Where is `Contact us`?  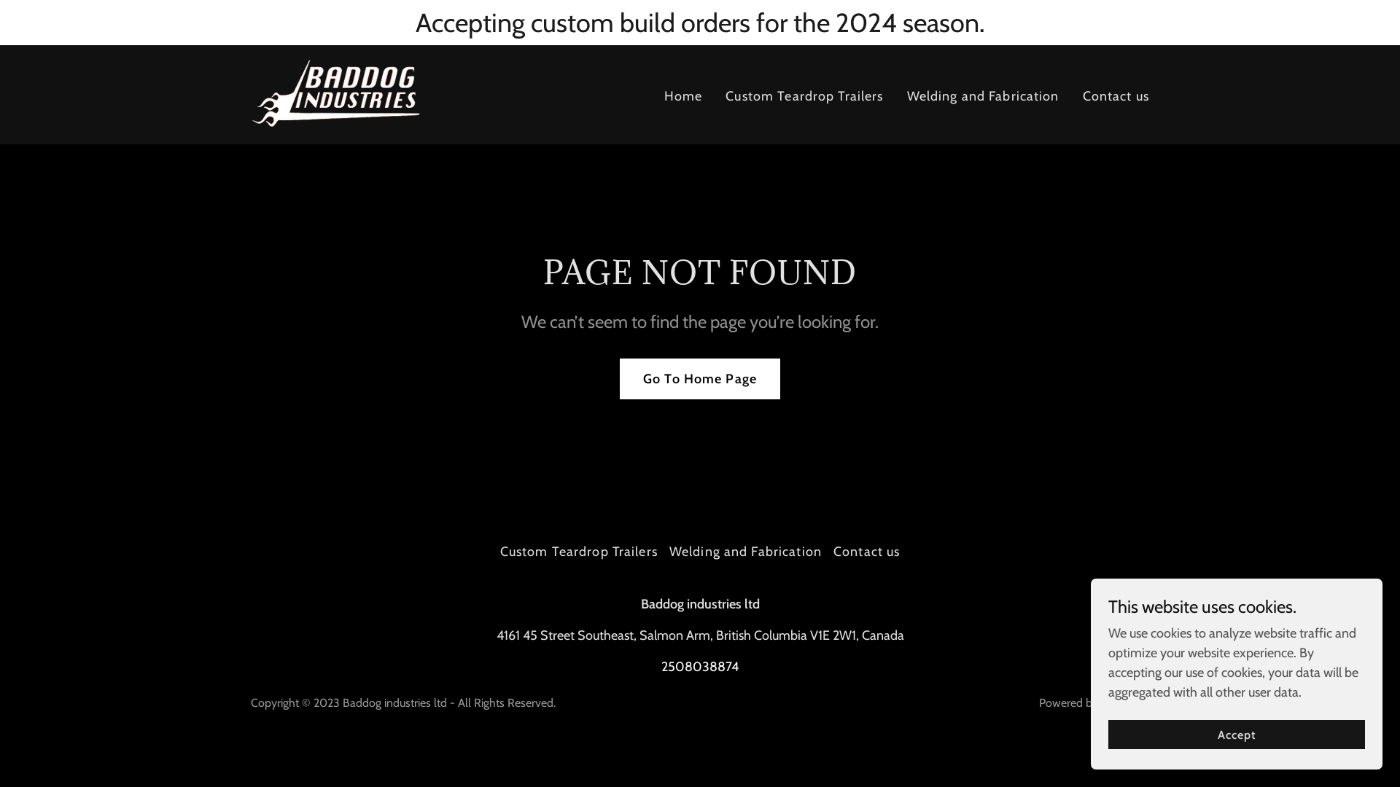
Contact us is located at coordinates (1116, 96).